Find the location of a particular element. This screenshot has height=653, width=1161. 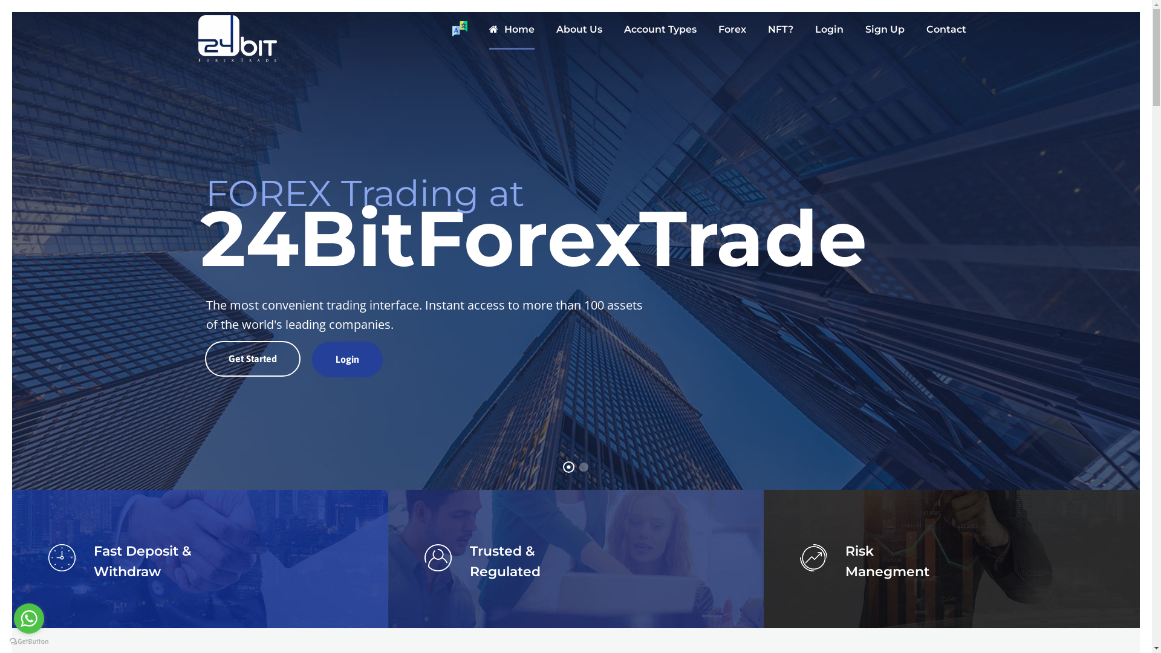

Sign Up is located at coordinates (884, 35).